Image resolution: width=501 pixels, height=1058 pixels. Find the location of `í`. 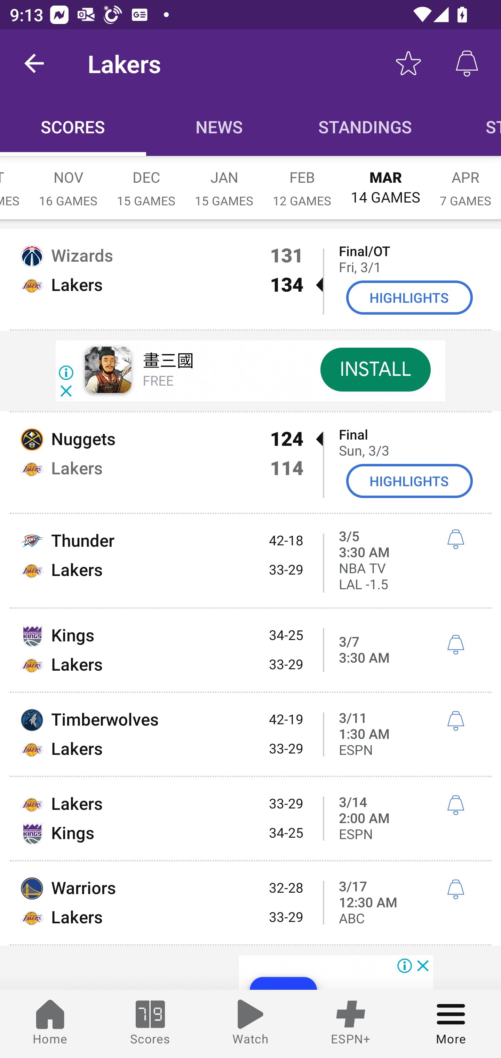

í is located at coordinates (455, 890).